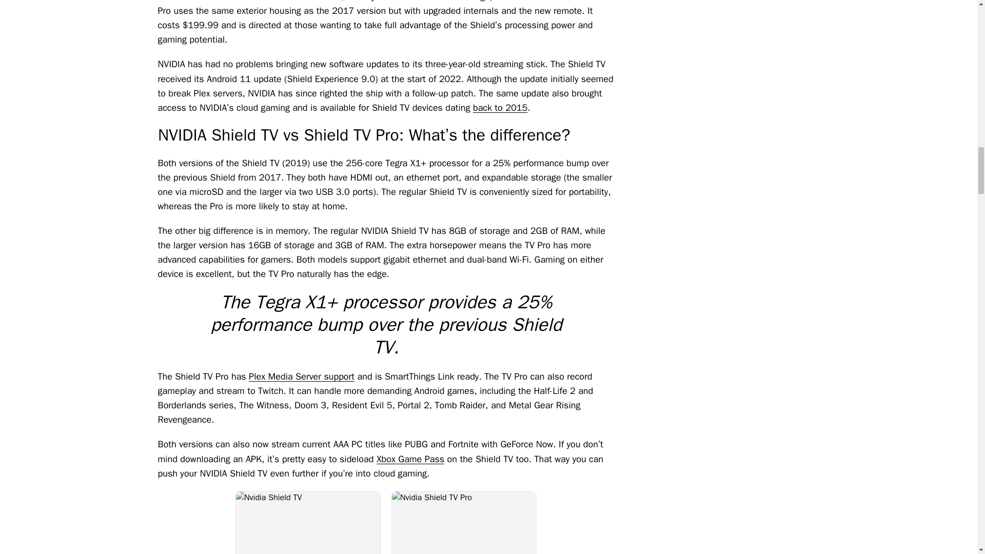 The width and height of the screenshot is (985, 554). Describe the element at coordinates (410, 459) in the screenshot. I see `Xbox Game Pass` at that location.